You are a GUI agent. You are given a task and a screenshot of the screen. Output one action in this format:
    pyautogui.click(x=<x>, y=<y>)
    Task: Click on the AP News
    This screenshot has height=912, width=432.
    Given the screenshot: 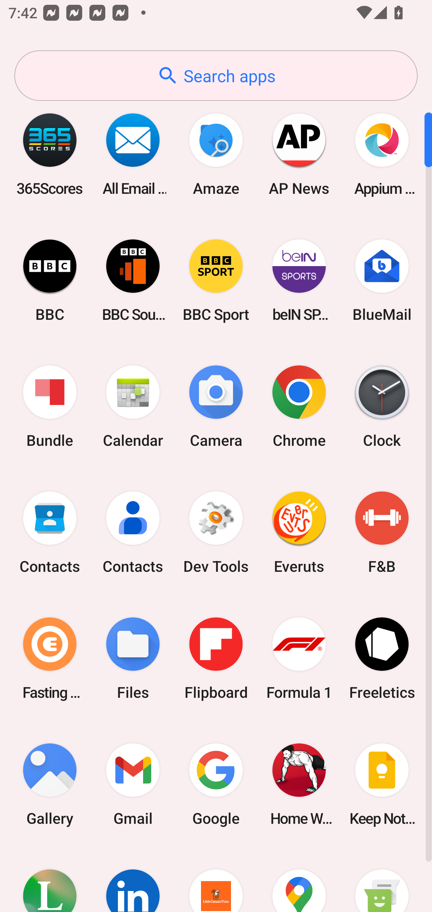 What is the action you would take?
    pyautogui.click(x=299, y=154)
    